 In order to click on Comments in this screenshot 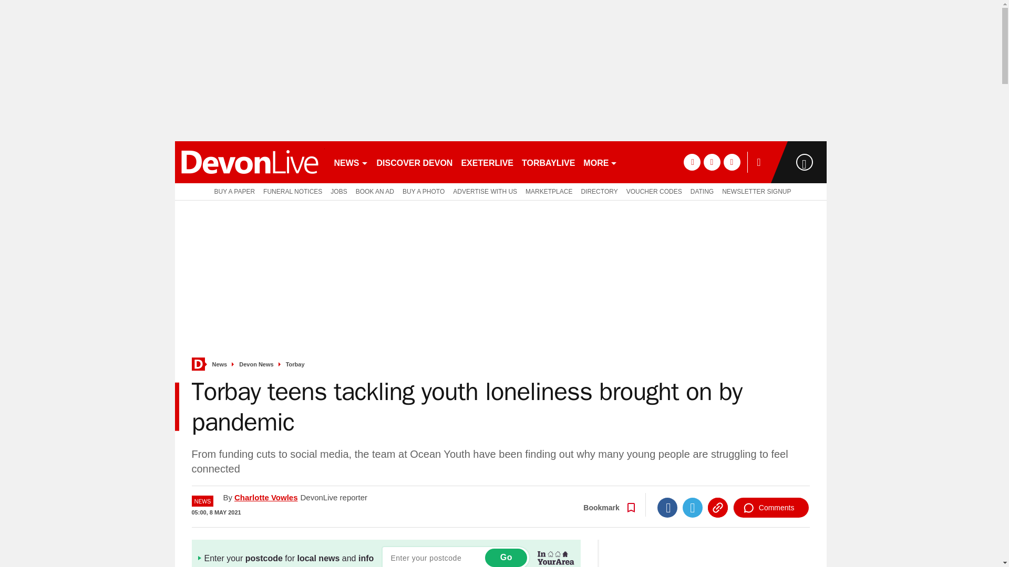, I will do `click(771, 508)`.